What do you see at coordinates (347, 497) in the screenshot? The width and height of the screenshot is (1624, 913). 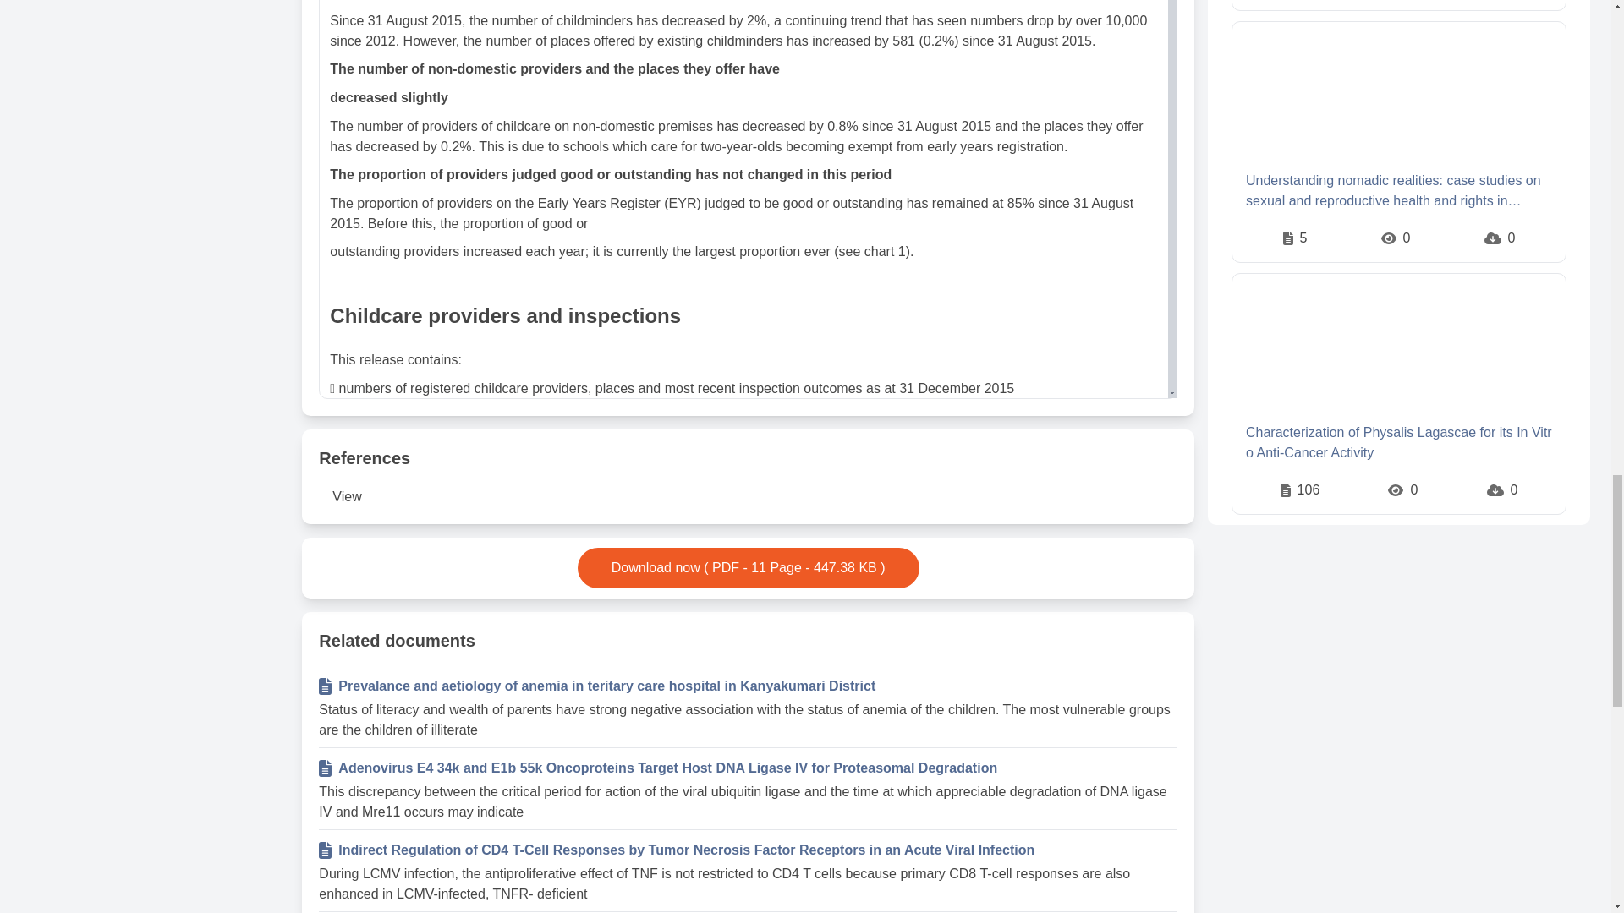 I see `View` at bounding box center [347, 497].